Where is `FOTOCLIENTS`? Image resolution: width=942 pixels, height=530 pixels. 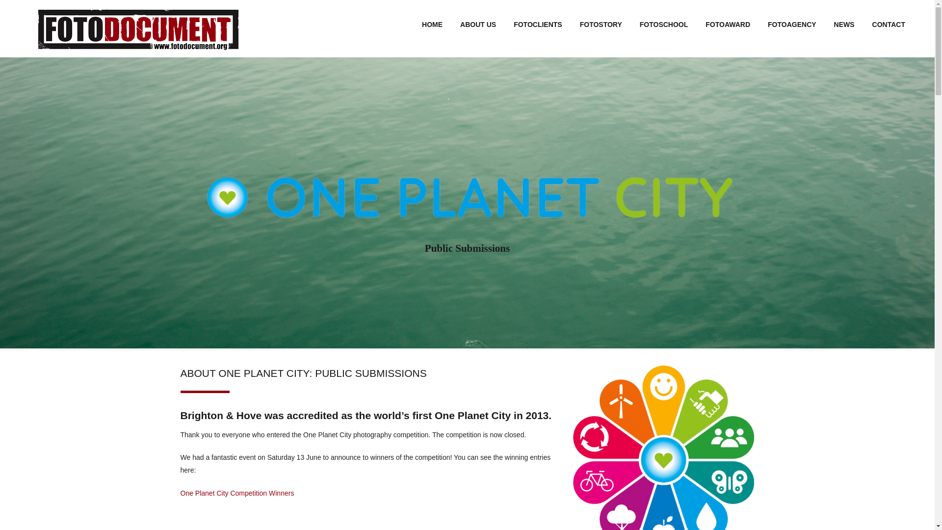
FOTOCLIENTS is located at coordinates (538, 25).